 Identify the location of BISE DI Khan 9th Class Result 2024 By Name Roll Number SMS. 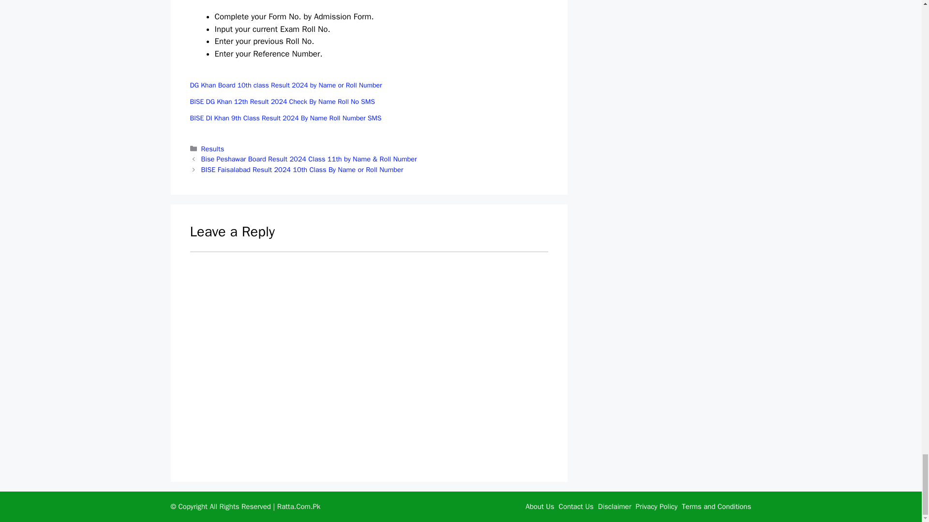
(285, 118).